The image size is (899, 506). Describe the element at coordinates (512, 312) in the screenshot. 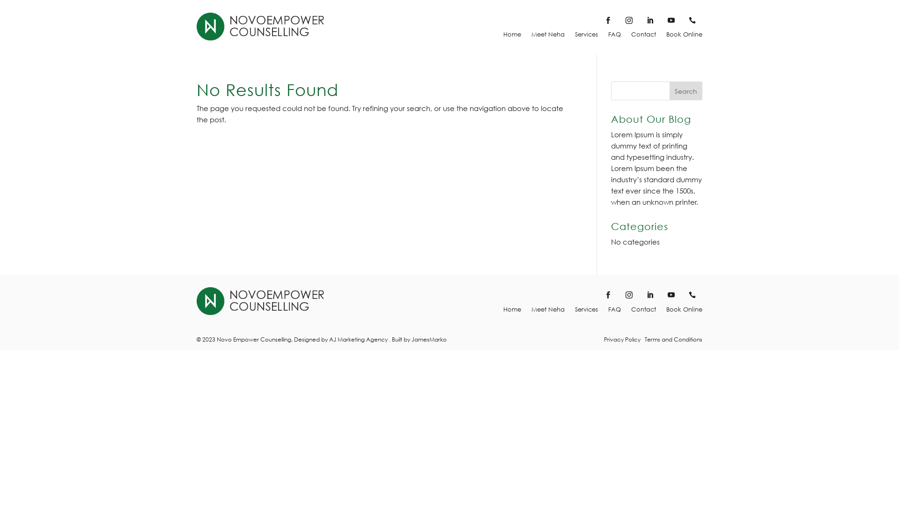

I see `Home` at that location.